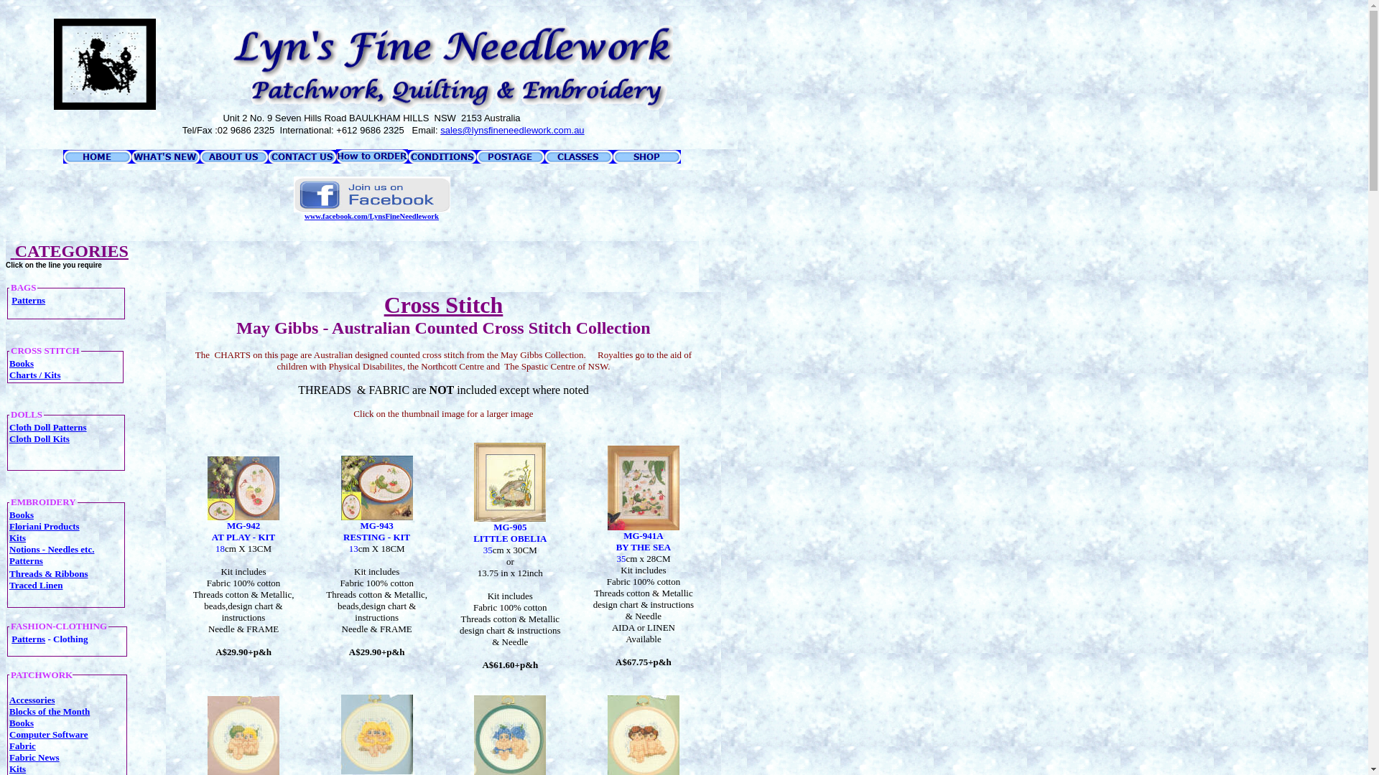 This screenshot has width=1379, height=775. Describe the element at coordinates (22, 723) in the screenshot. I see `Books` at that location.